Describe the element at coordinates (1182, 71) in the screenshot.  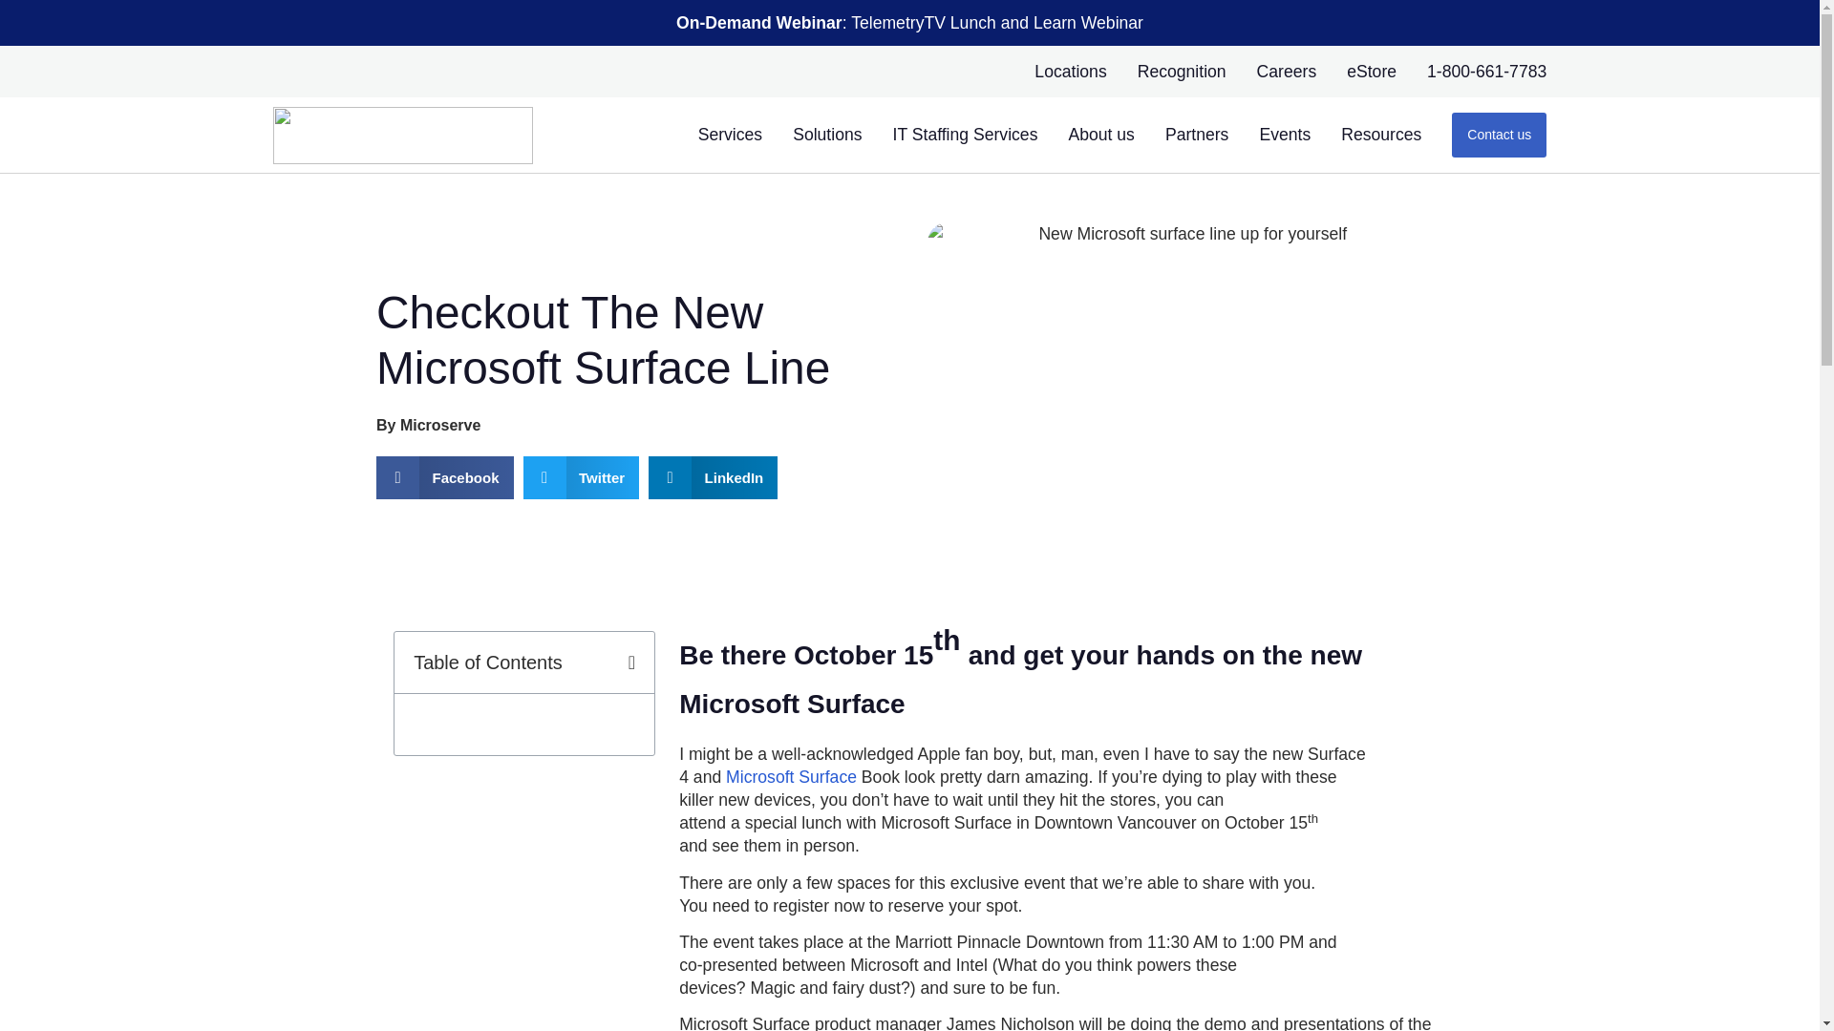
I see `Recognition` at that location.